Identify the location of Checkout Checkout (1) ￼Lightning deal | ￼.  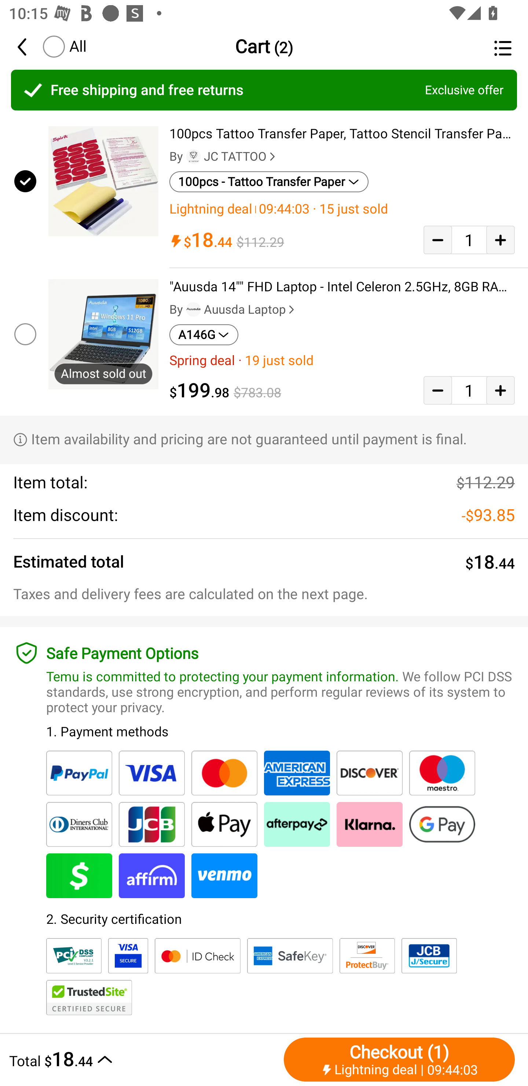
(399, 1059).